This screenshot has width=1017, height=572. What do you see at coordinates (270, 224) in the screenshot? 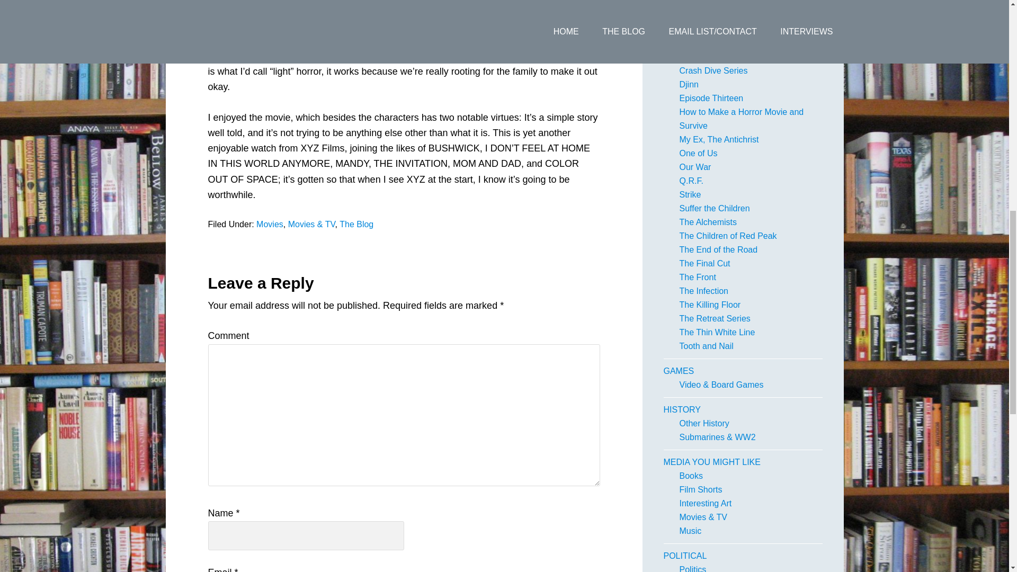
I see `Movies` at bounding box center [270, 224].